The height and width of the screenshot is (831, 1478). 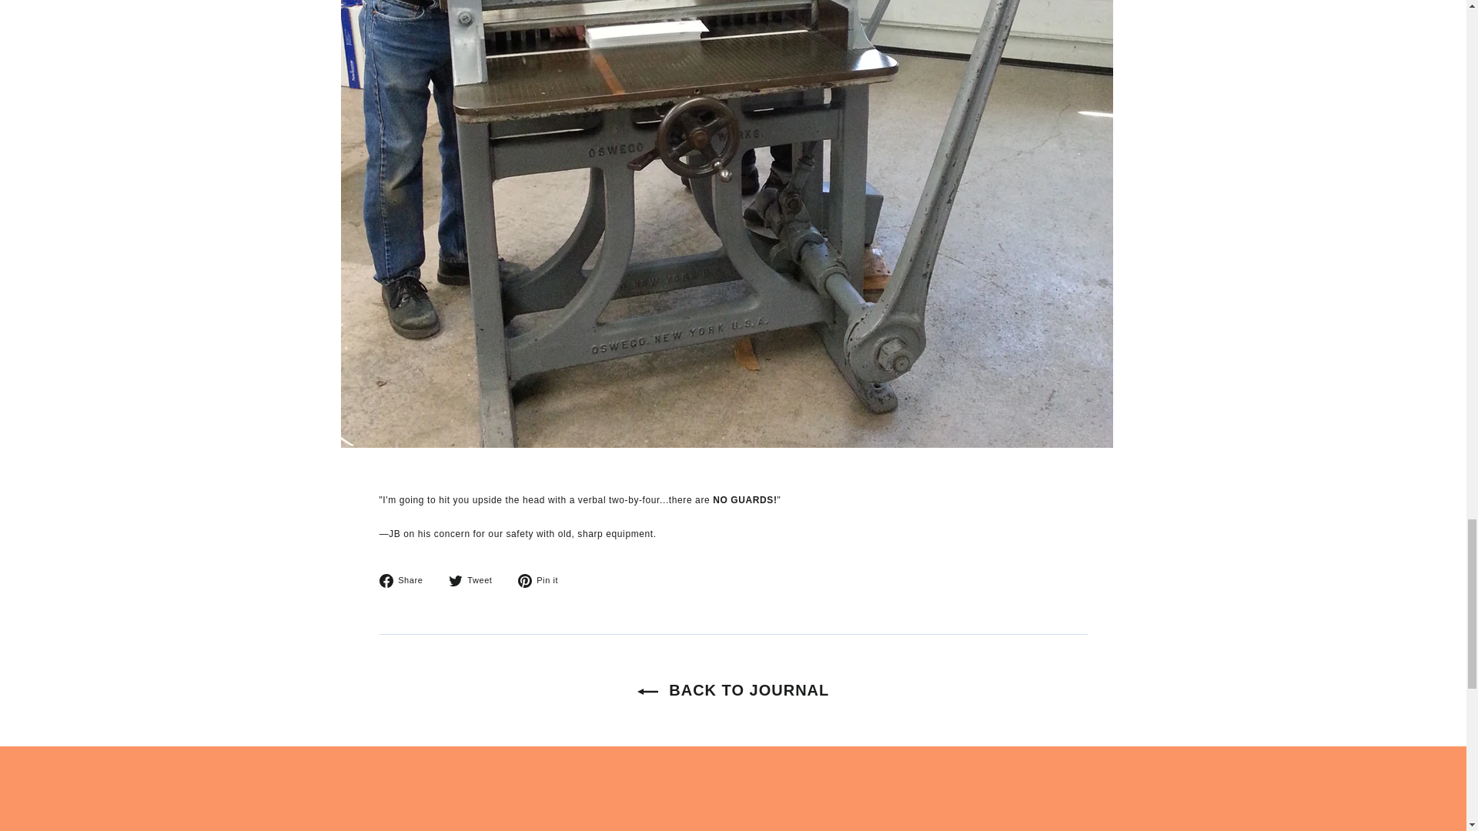 I want to click on ICON-LEFT-ARROW BACK TO JOURNAL, so click(x=544, y=580).